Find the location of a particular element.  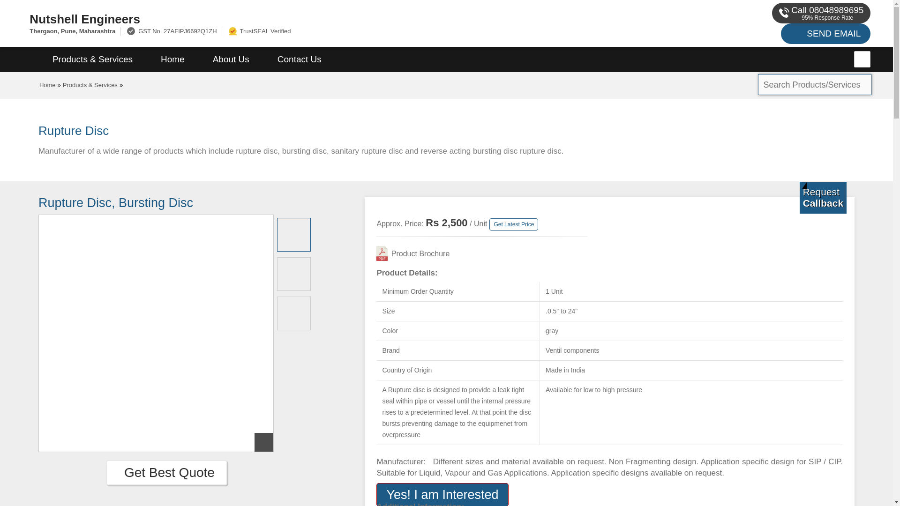

About Us is located at coordinates (231, 60).